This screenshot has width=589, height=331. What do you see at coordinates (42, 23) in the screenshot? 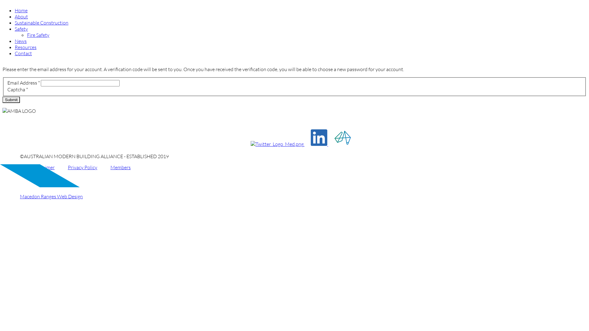
I see `Sustainable Construction` at bounding box center [42, 23].